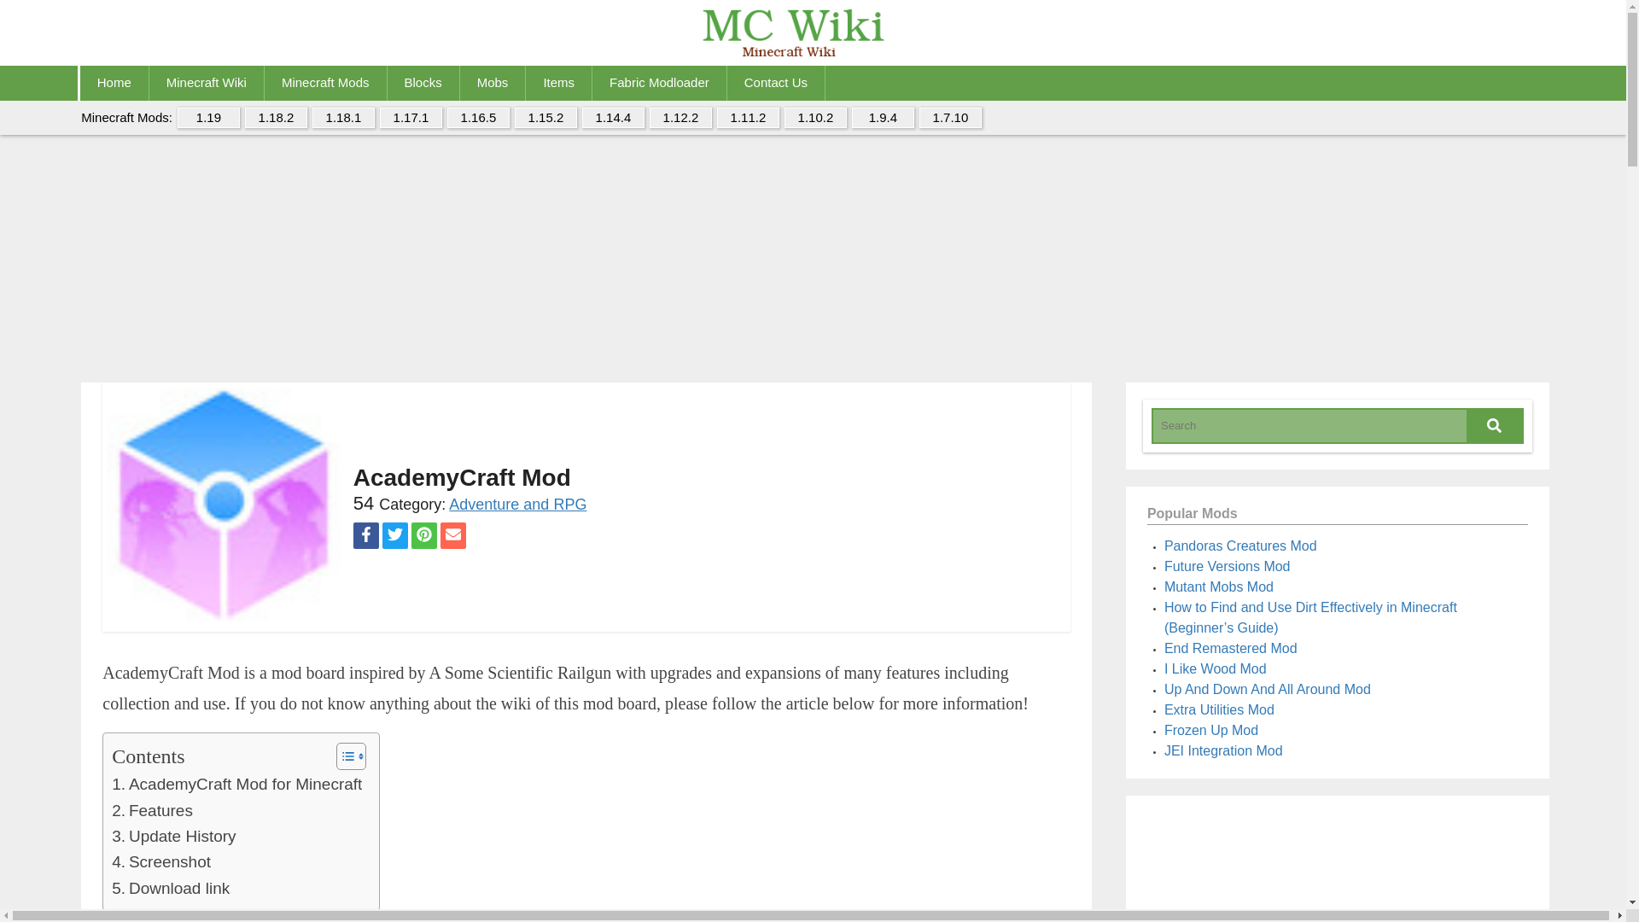 The width and height of the screenshot is (1639, 922). What do you see at coordinates (680, 118) in the screenshot?
I see `1.12.2` at bounding box center [680, 118].